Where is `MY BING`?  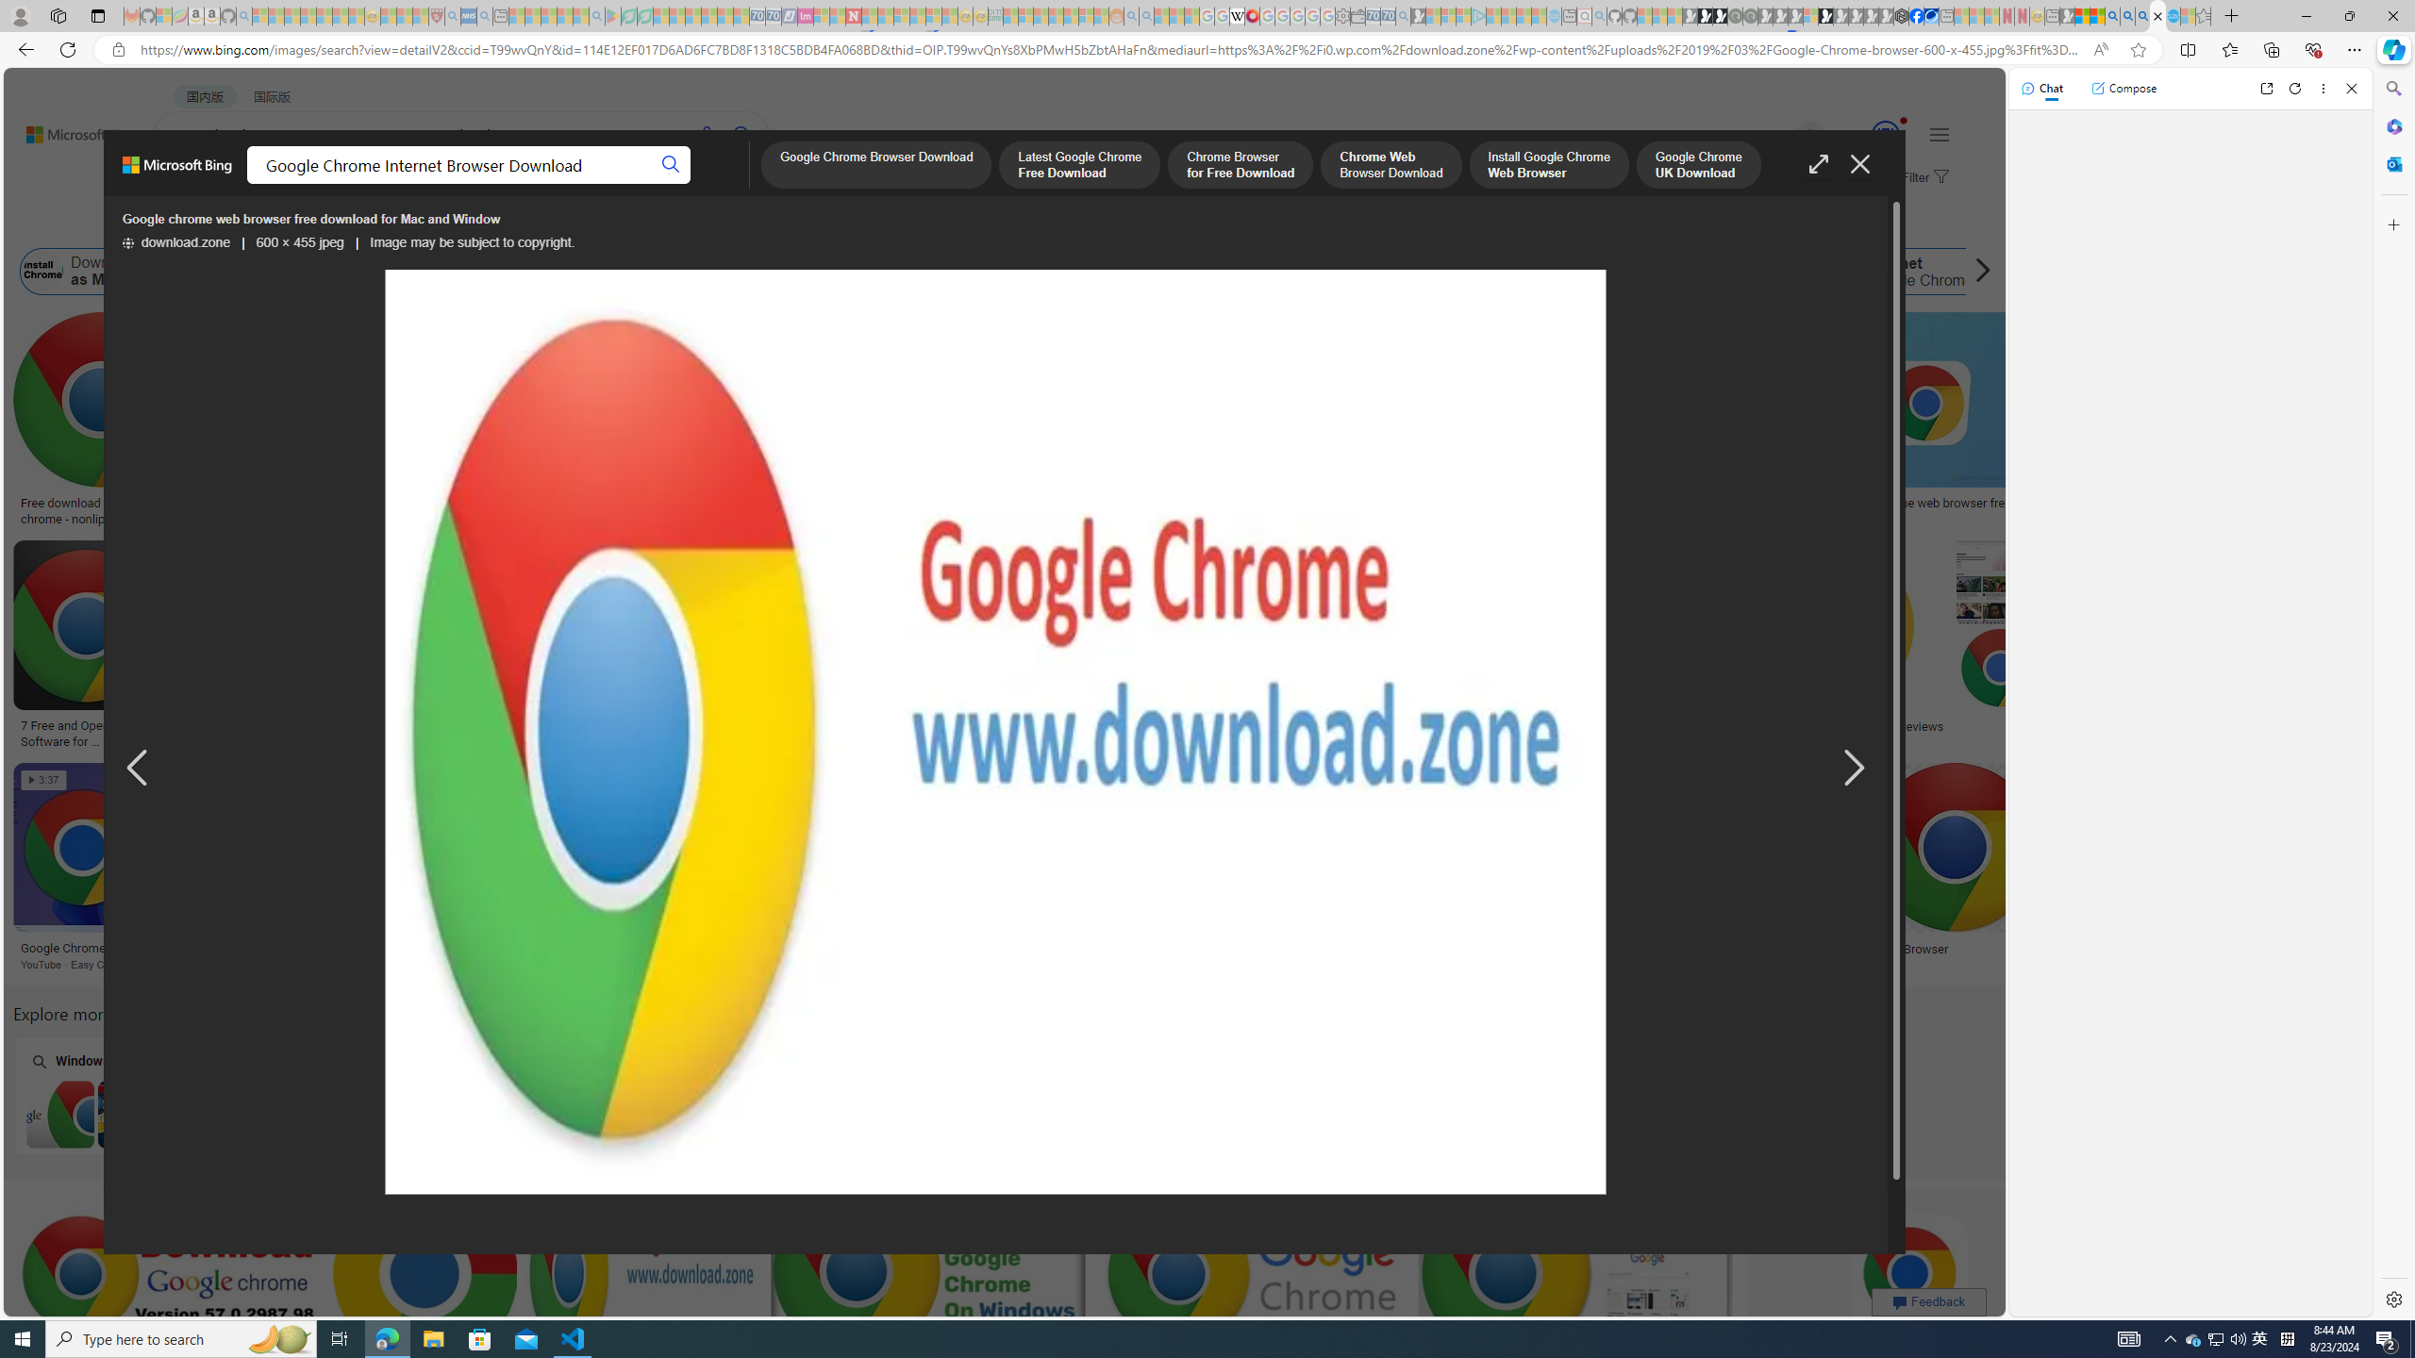 MY BING is located at coordinates (260, 185).